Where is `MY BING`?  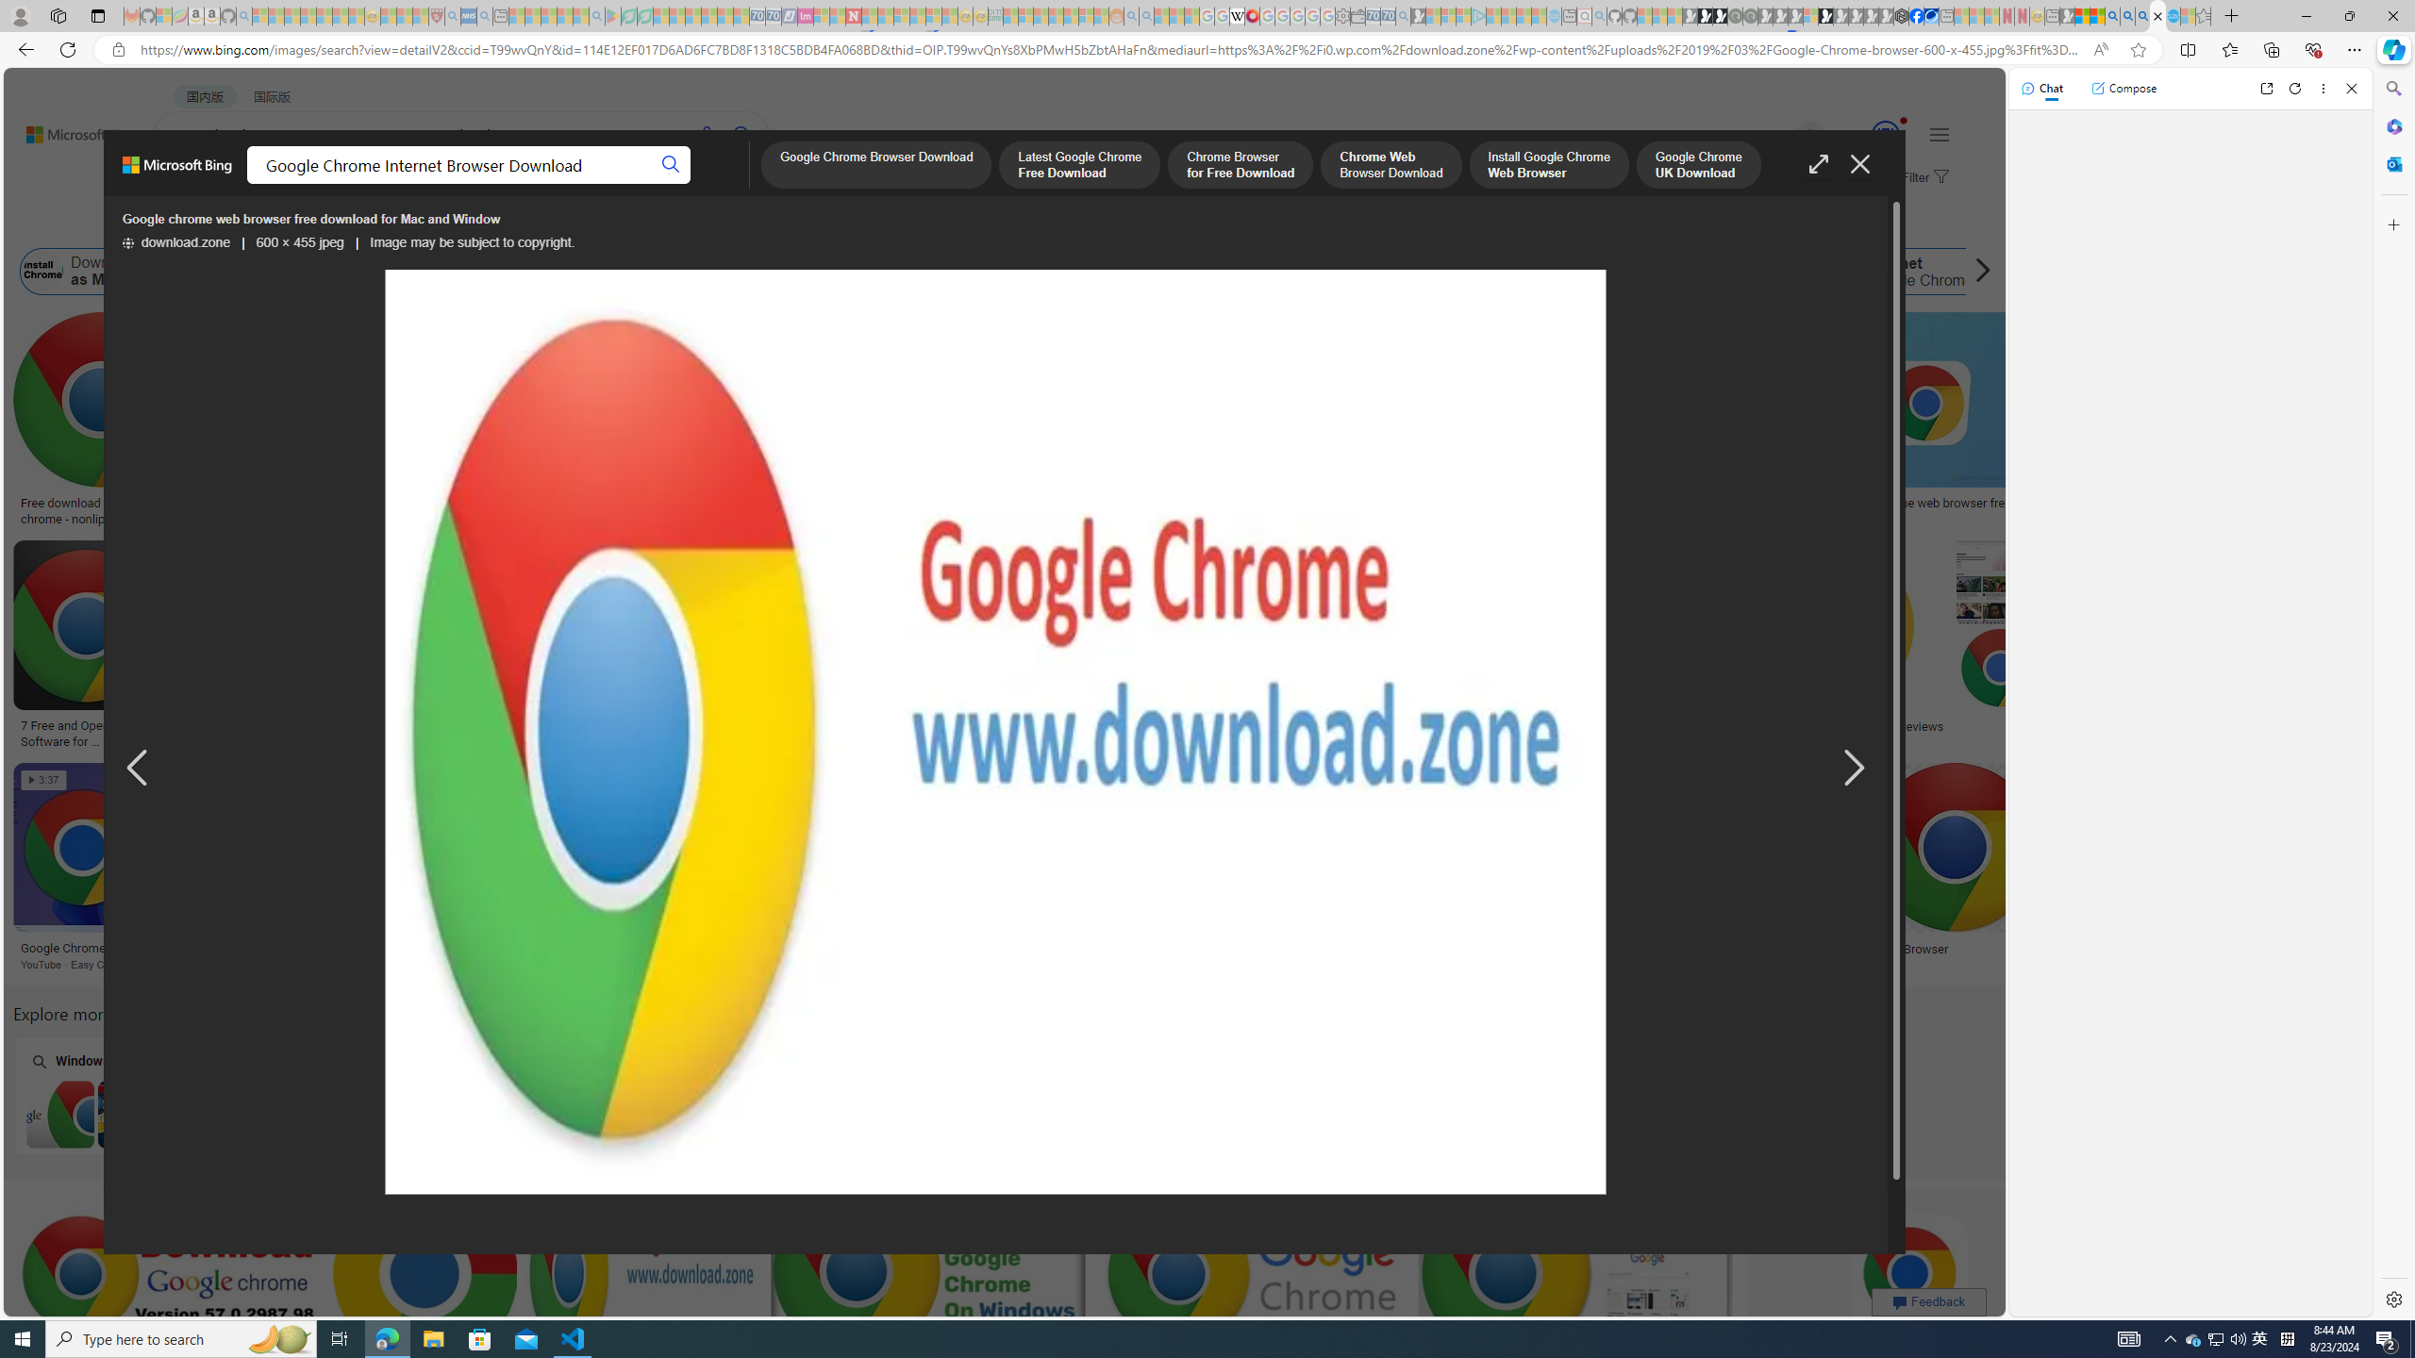 MY BING is located at coordinates (260, 185).